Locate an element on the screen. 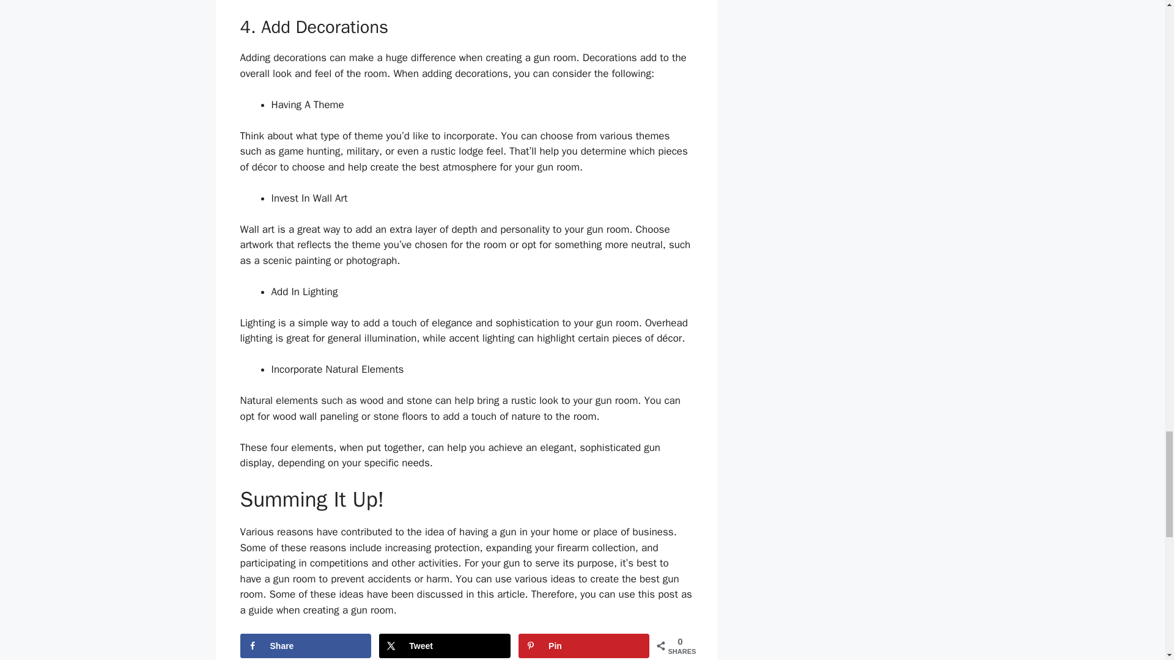 The image size is (1174, 660). Tweet is located at coordinates (444, 645).